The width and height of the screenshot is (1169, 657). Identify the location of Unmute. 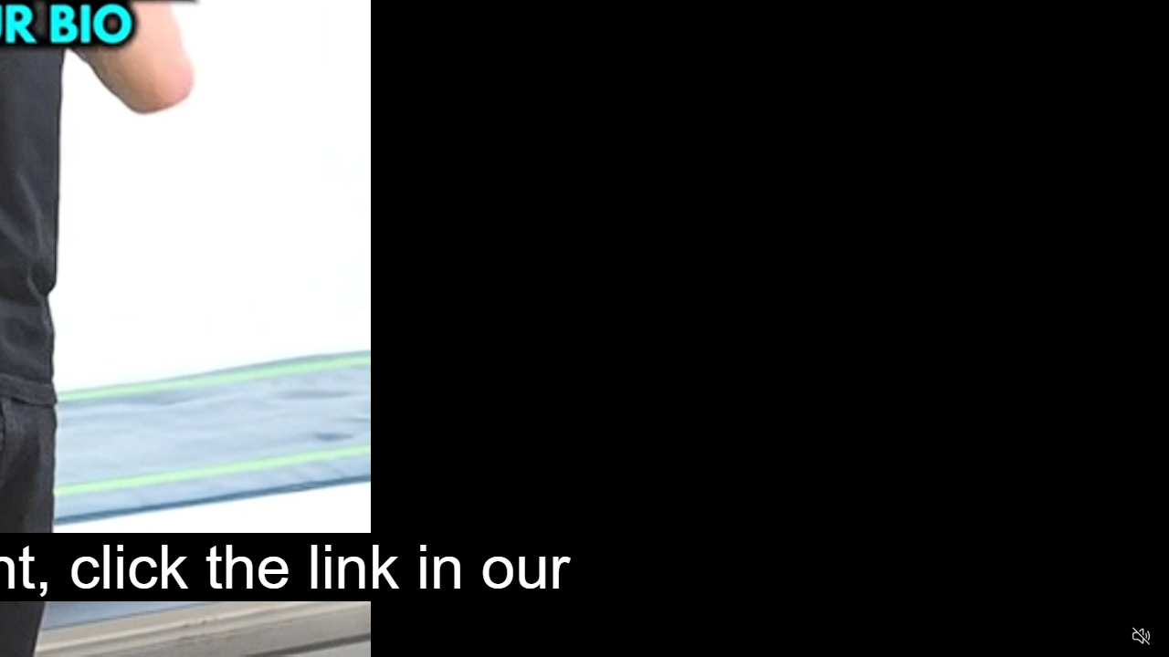
(1142, 635).